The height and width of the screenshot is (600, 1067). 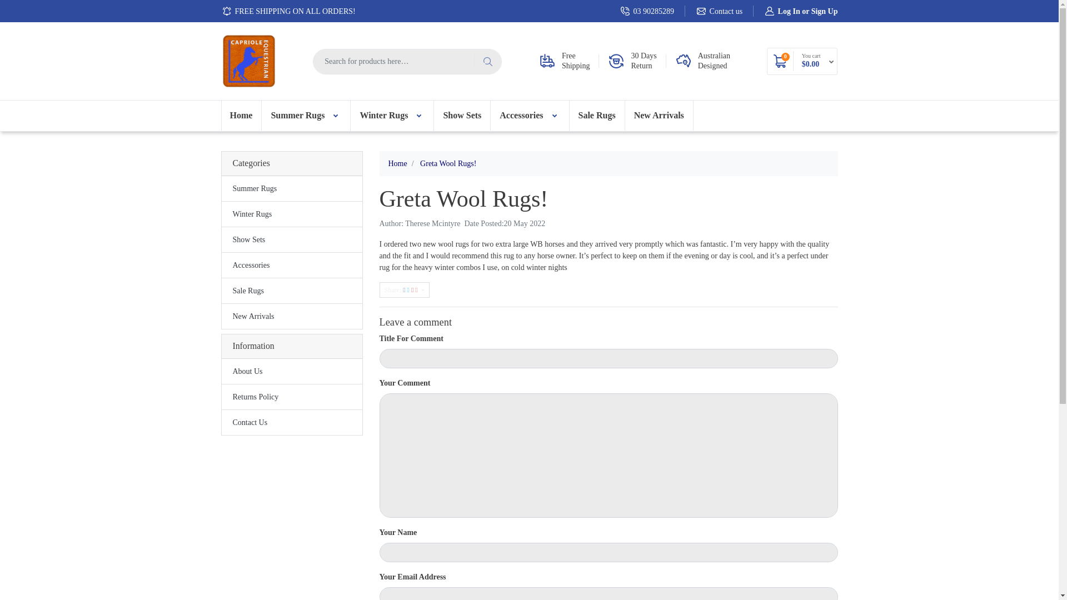 What do you see at coordinates (719, 11) in the screenshot?
I see `Contact us` at bounding box center [719, 11].